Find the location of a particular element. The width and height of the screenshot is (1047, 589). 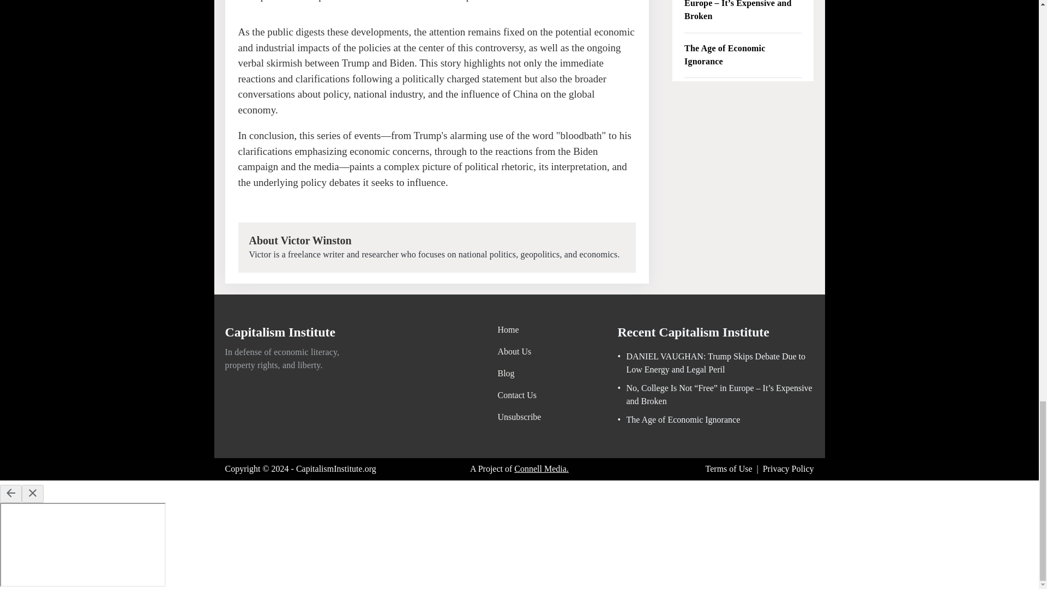

About Us is located at coordinates (519, 351).